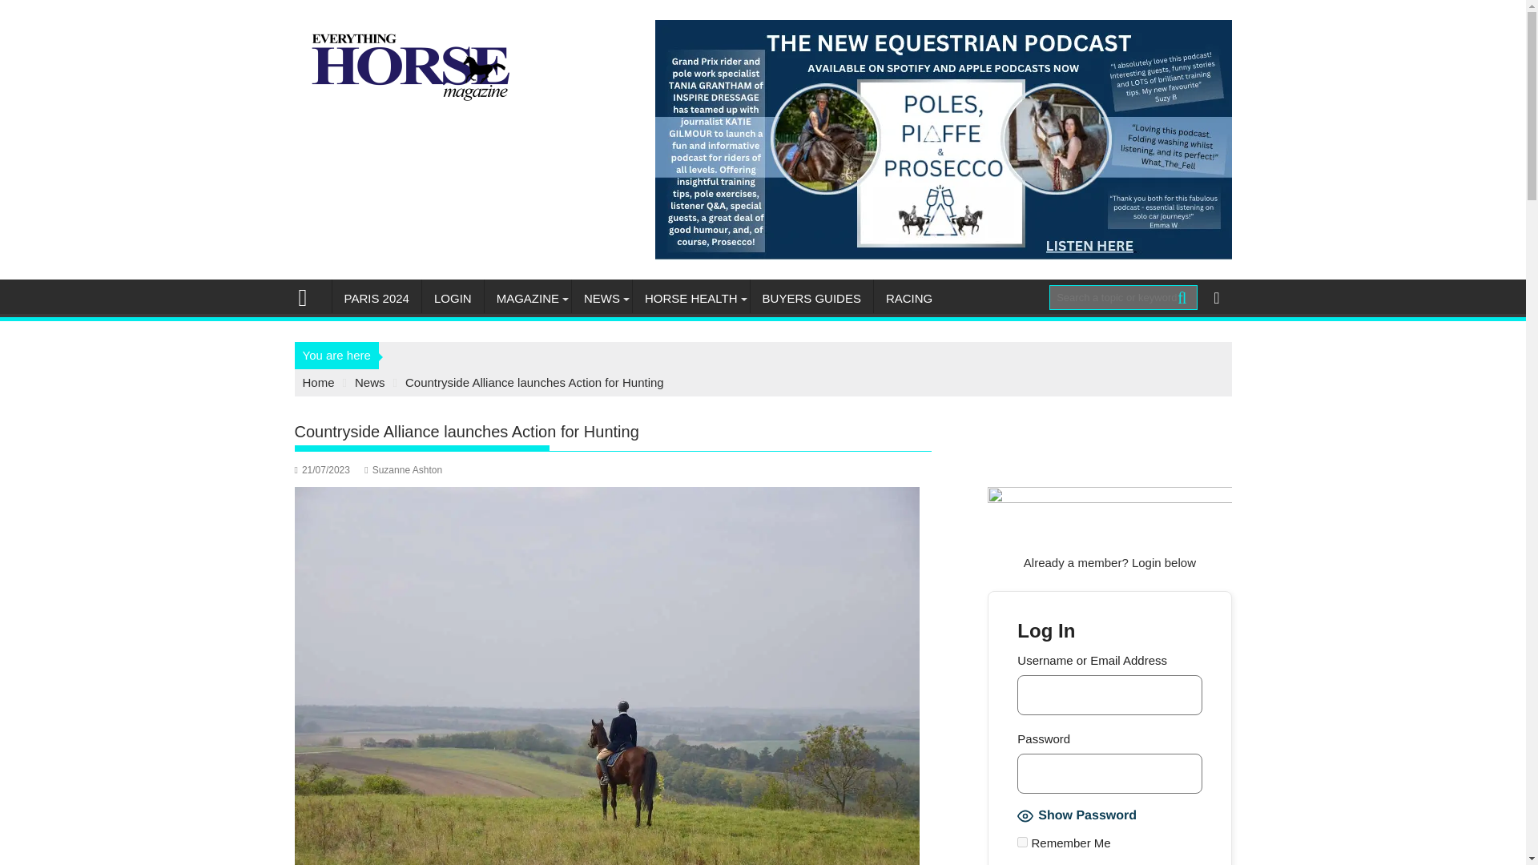  Describe the element at coordinates (453, 298) in the screenshot. I see `LOGIN` at that location.